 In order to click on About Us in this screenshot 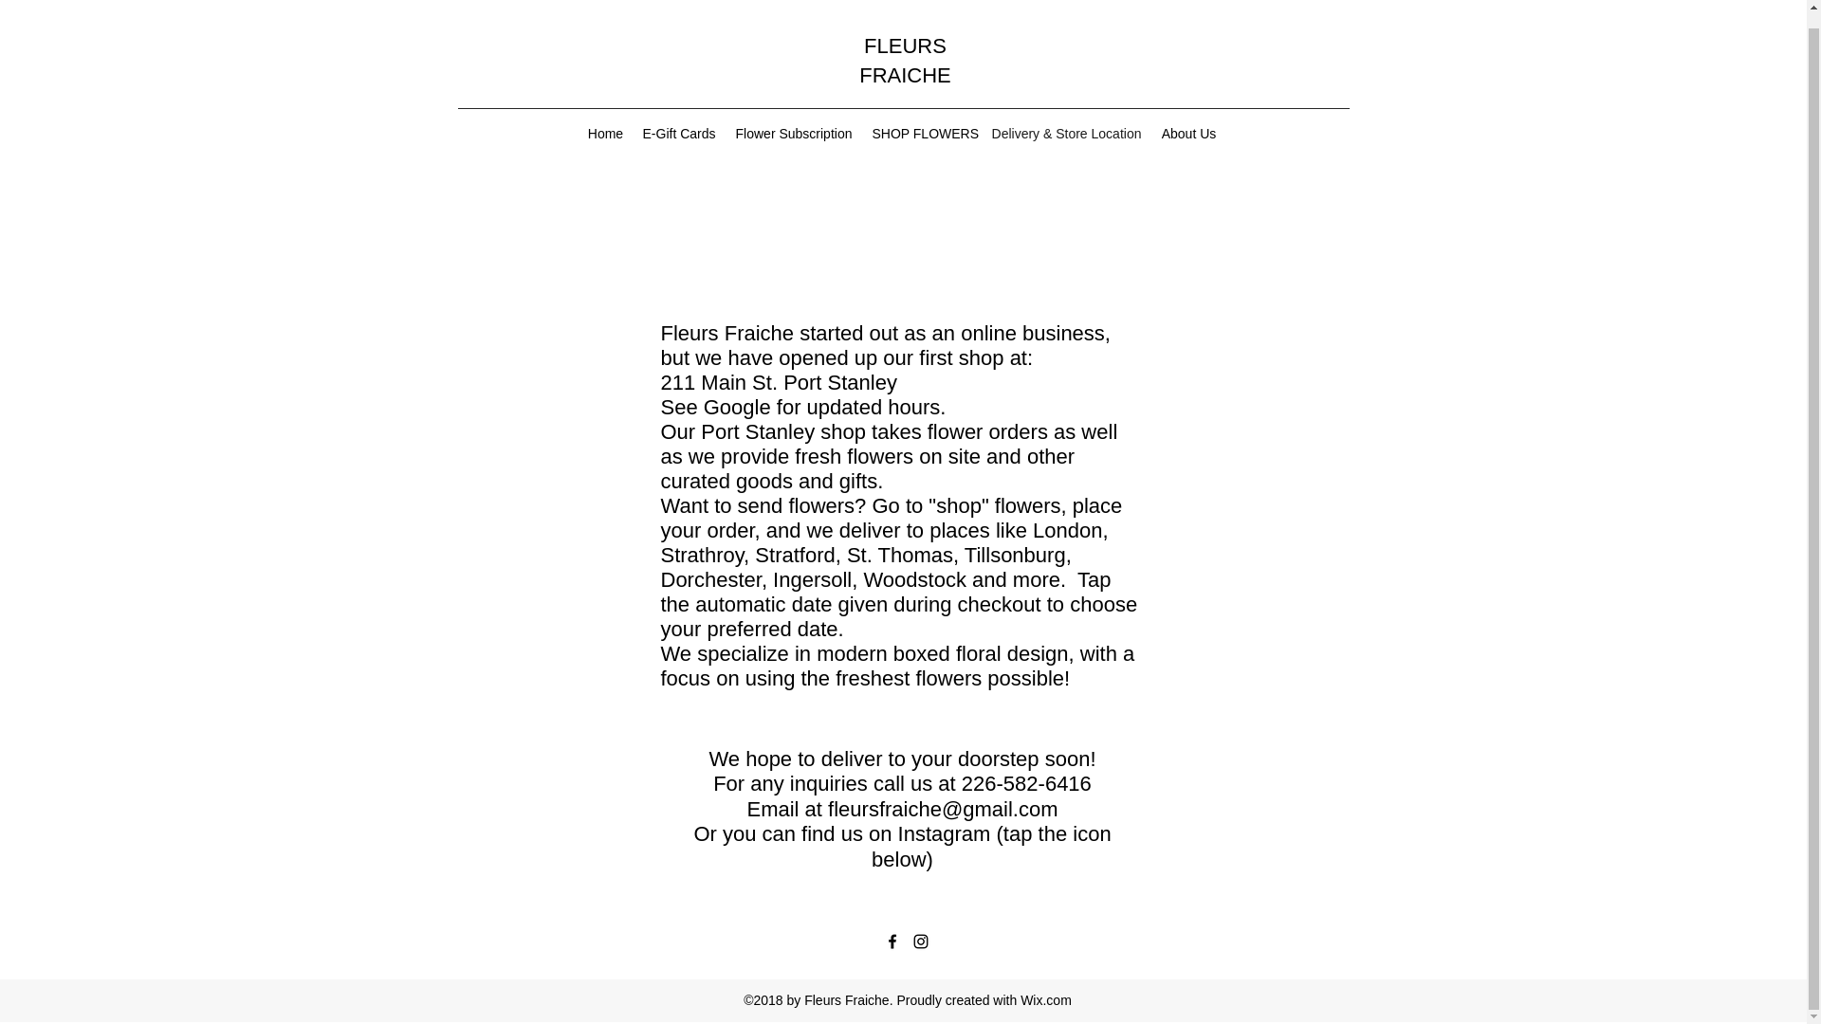, I will do `click(1189, 133)`.